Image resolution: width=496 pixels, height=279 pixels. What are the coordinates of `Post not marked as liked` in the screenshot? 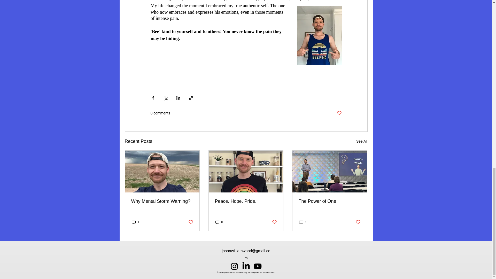 It's located at (339, 113).